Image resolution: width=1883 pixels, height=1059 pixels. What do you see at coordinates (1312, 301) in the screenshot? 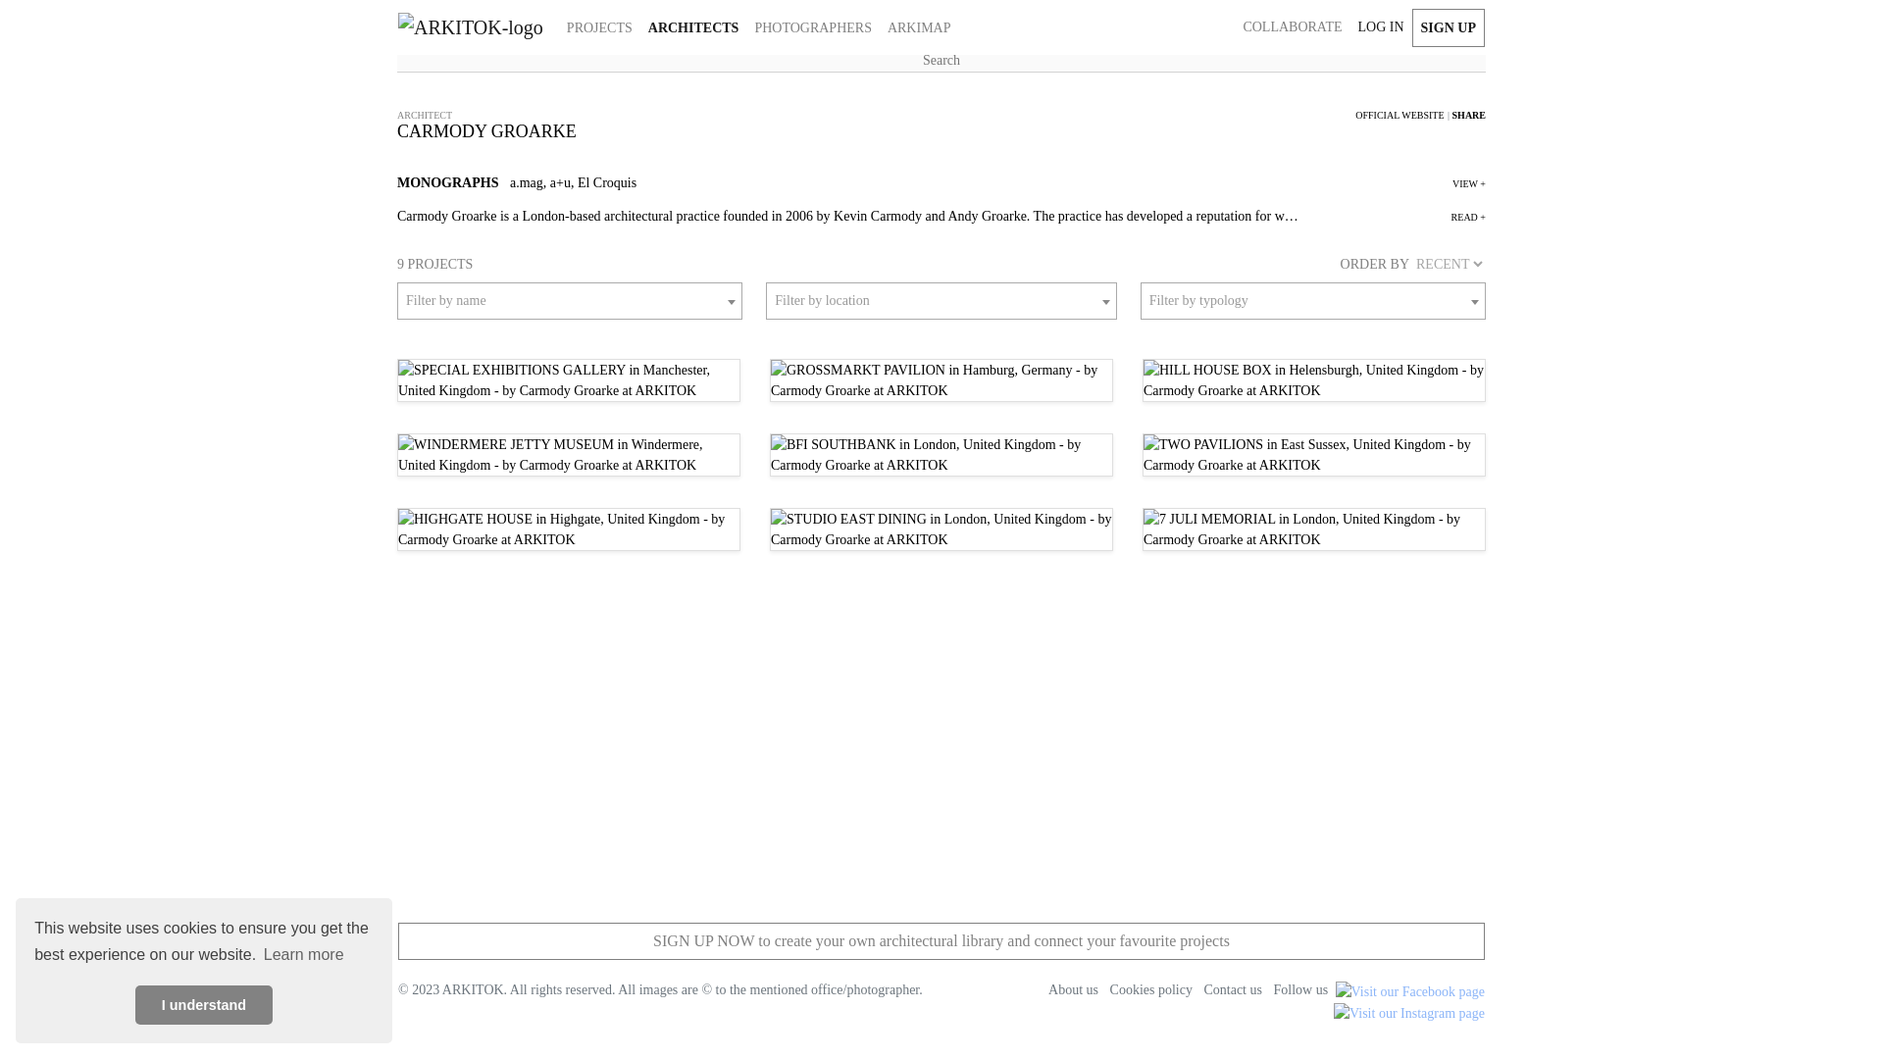
I see `Filter by typology` at bounding box center [1312, 301].